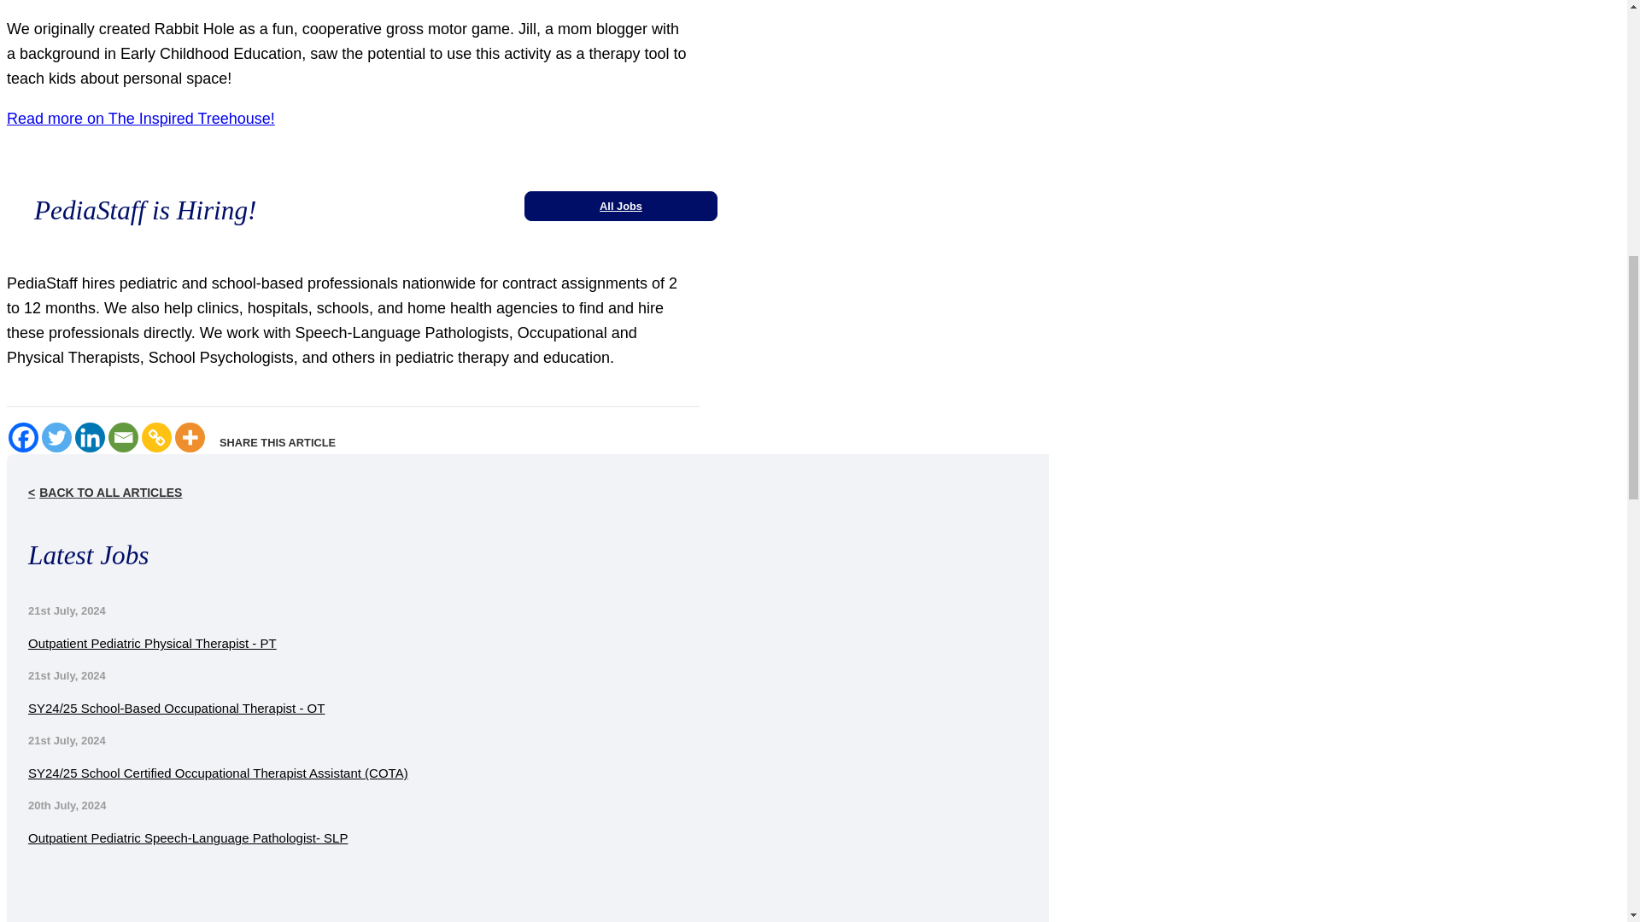 Image resolution: width=1640 pixels, height=922 pixels. What do you see at coordinates (123, 437) in the screenshot?
I see `Email` at bounding box center [123, 437].